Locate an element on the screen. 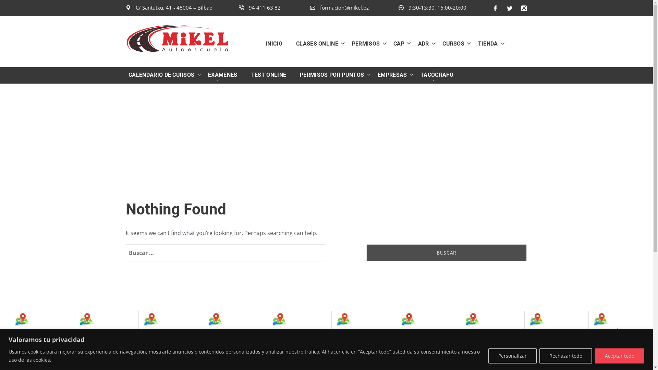  944110428 is located at coordinates (94, 360).